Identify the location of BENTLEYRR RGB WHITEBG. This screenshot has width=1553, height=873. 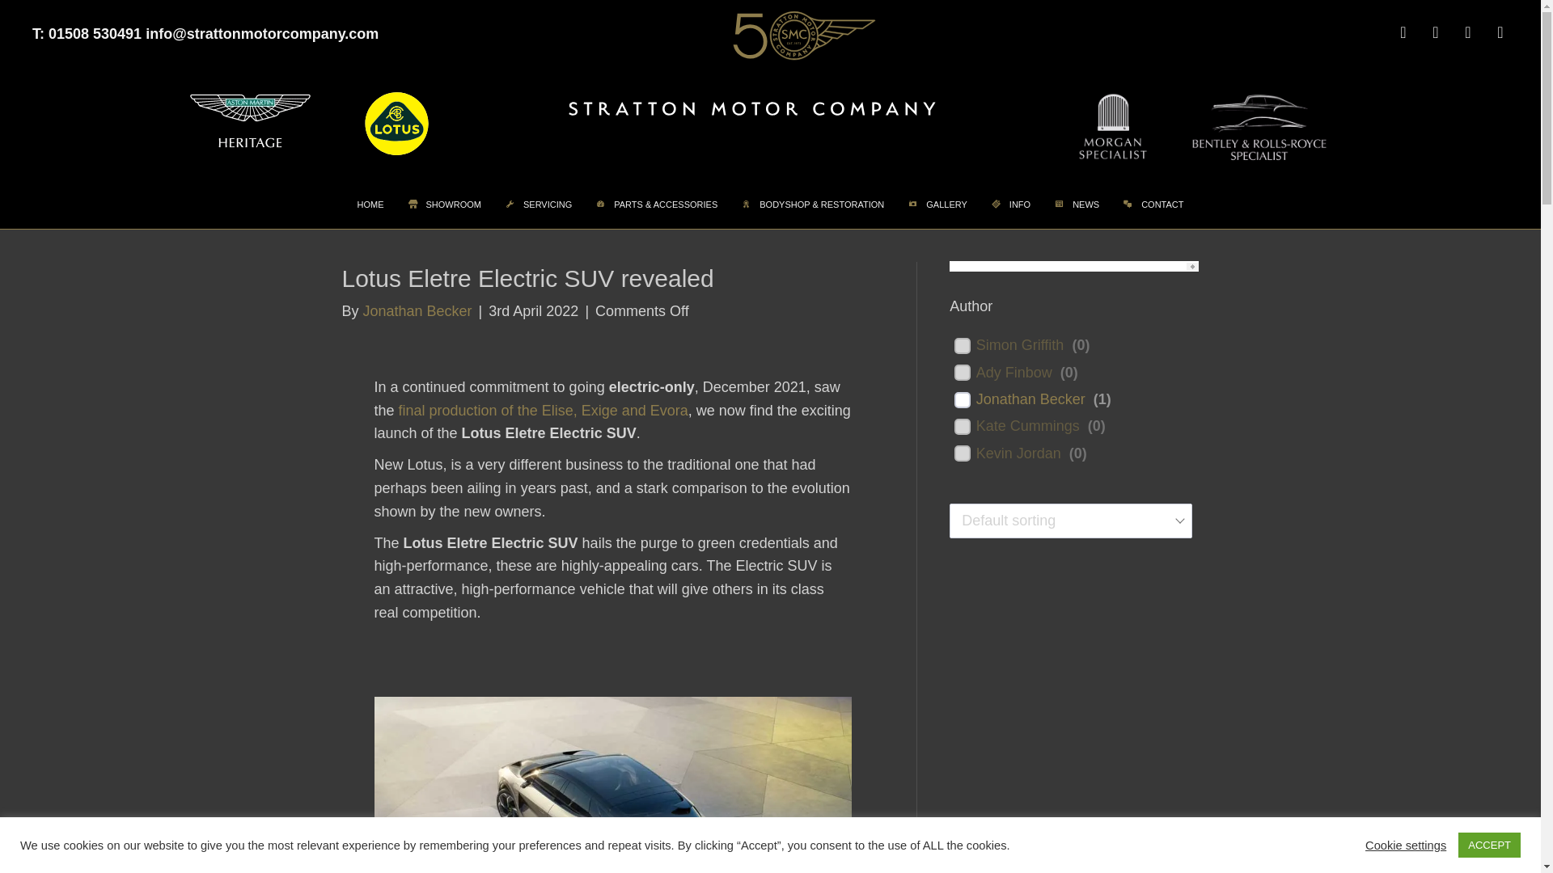
(1259, 128).